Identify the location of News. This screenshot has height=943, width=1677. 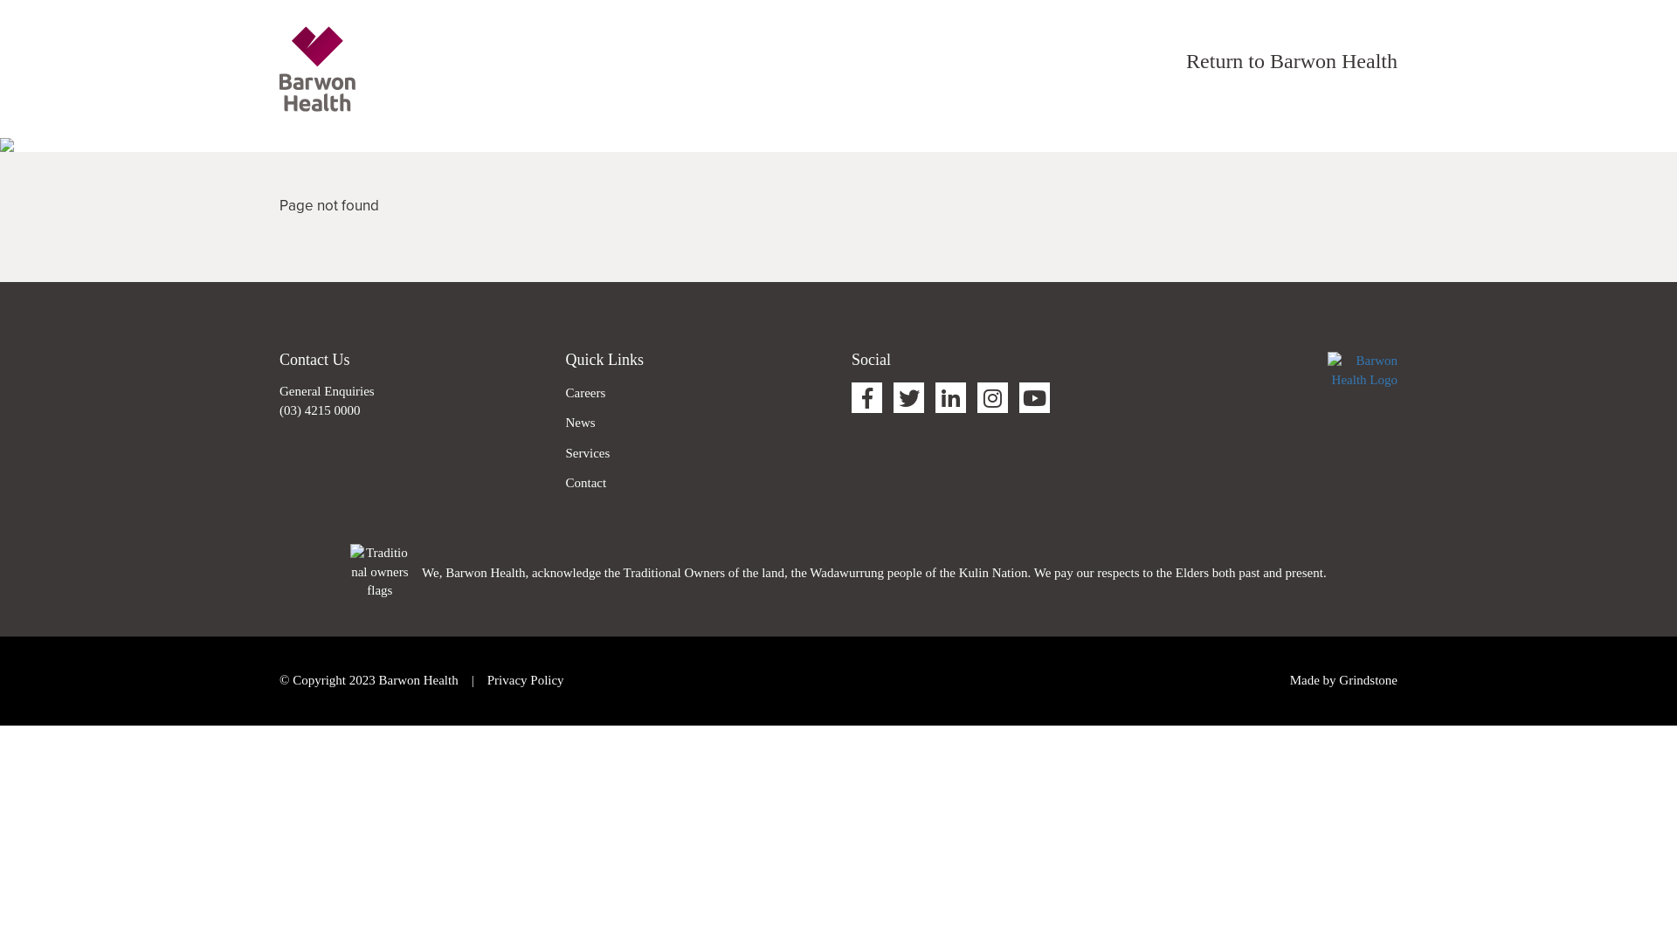
(581, 423).